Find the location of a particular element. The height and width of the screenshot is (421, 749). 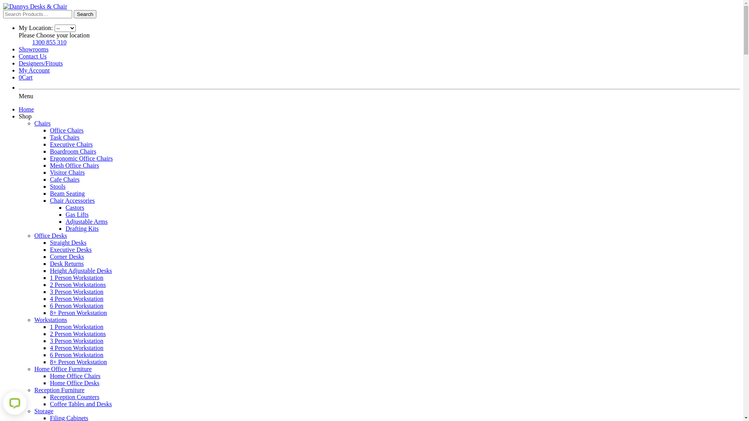

Home Office Furniture is located at coordinates (63, 369).